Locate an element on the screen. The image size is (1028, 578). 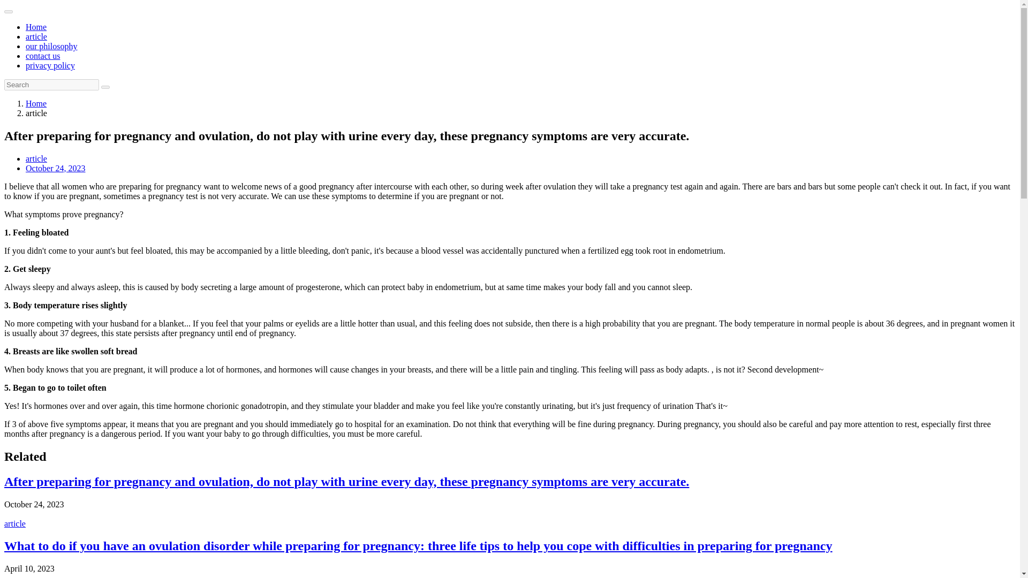
article is located at coordinates (15, 523).